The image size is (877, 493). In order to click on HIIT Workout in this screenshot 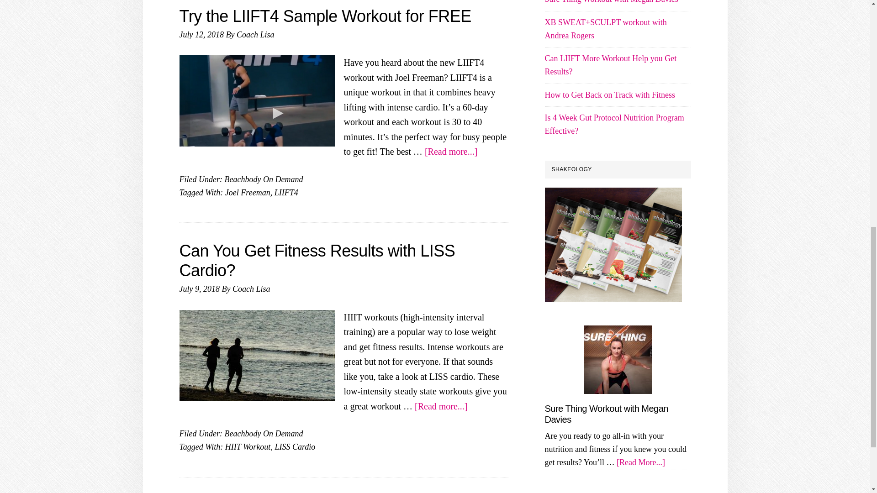, I will do `click(248, 446)`.